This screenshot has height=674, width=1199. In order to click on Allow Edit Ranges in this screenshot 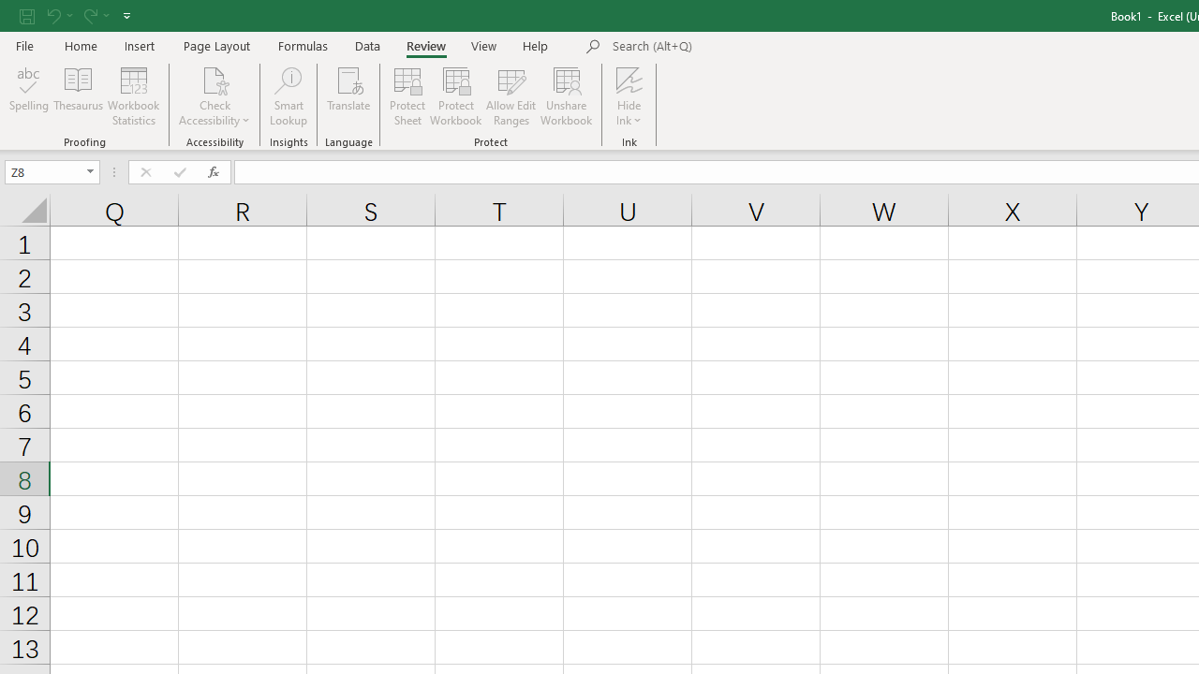, I will do `click(511, 95)`.